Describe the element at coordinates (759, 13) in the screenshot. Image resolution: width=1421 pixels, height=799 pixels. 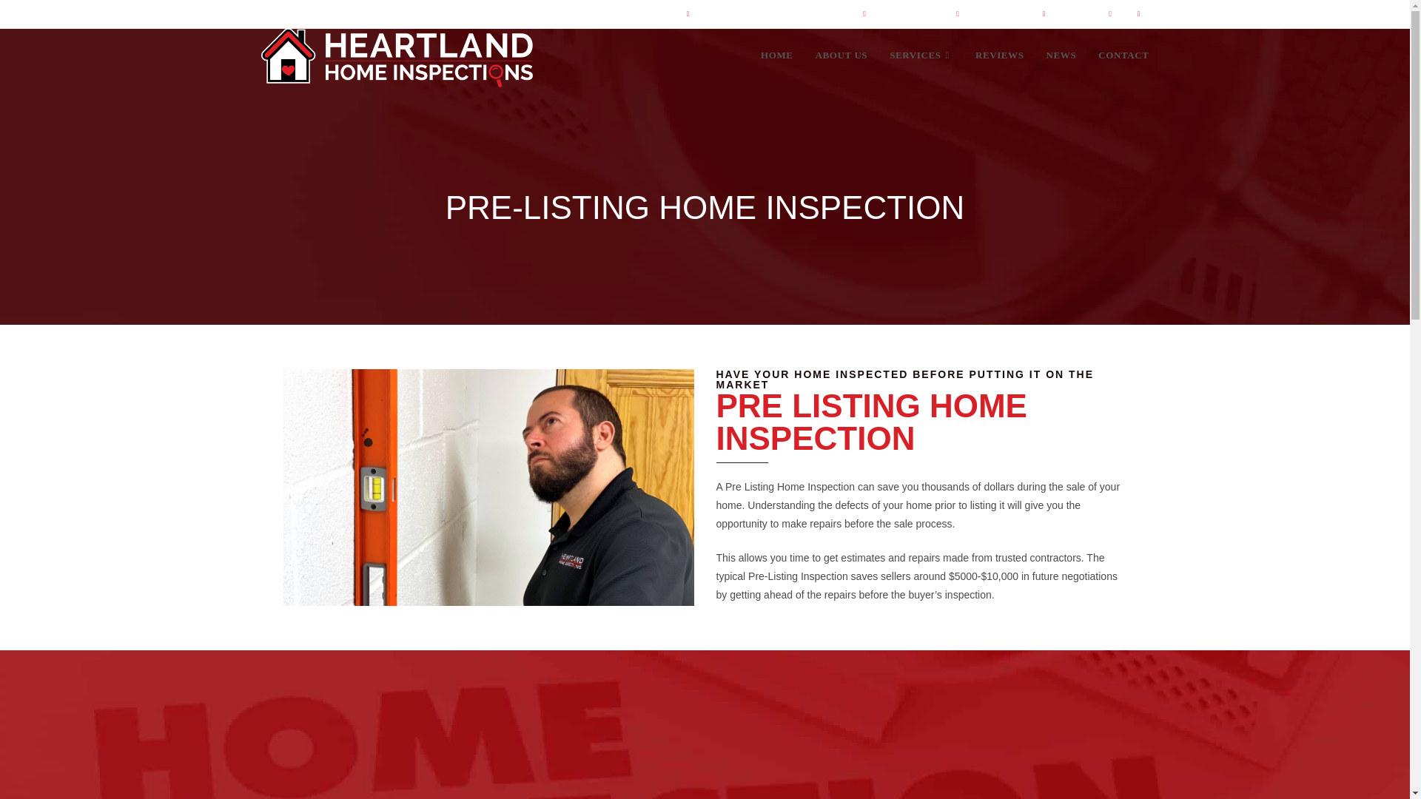
I see `Proud Habitat For Humanity Sponsor` at that location.